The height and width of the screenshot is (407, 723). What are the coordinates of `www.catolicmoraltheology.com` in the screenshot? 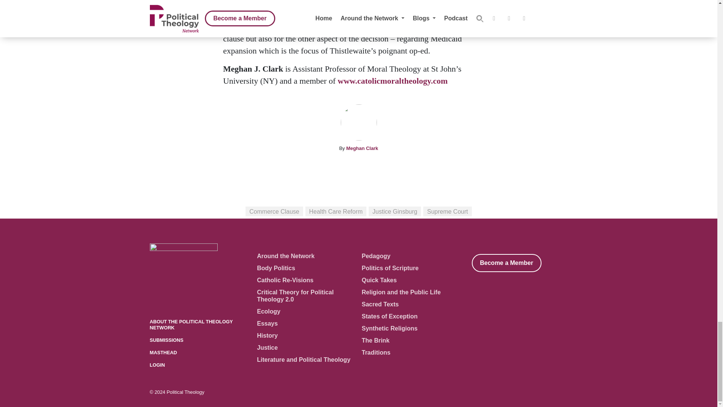 It's located at (392, 81).